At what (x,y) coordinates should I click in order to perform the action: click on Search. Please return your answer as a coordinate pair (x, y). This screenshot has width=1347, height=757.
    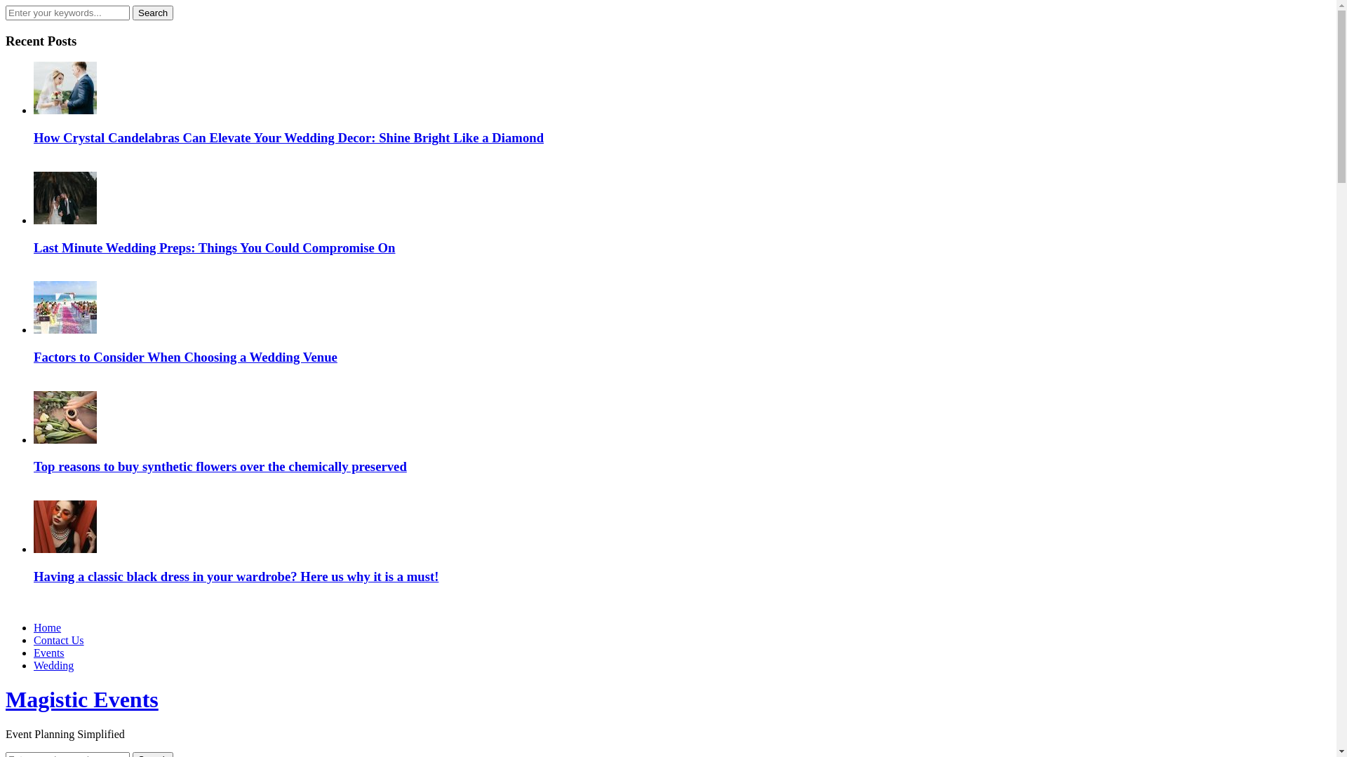
    Looking at the image, I should click on (153, 13).